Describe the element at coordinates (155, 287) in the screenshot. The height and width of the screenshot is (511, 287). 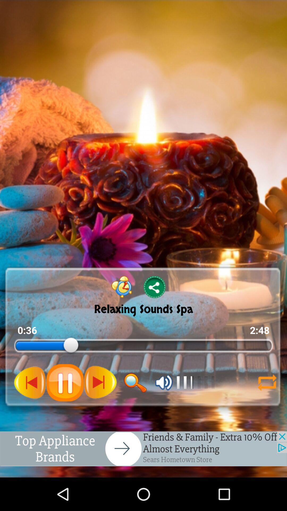
I see `share button` at that location.